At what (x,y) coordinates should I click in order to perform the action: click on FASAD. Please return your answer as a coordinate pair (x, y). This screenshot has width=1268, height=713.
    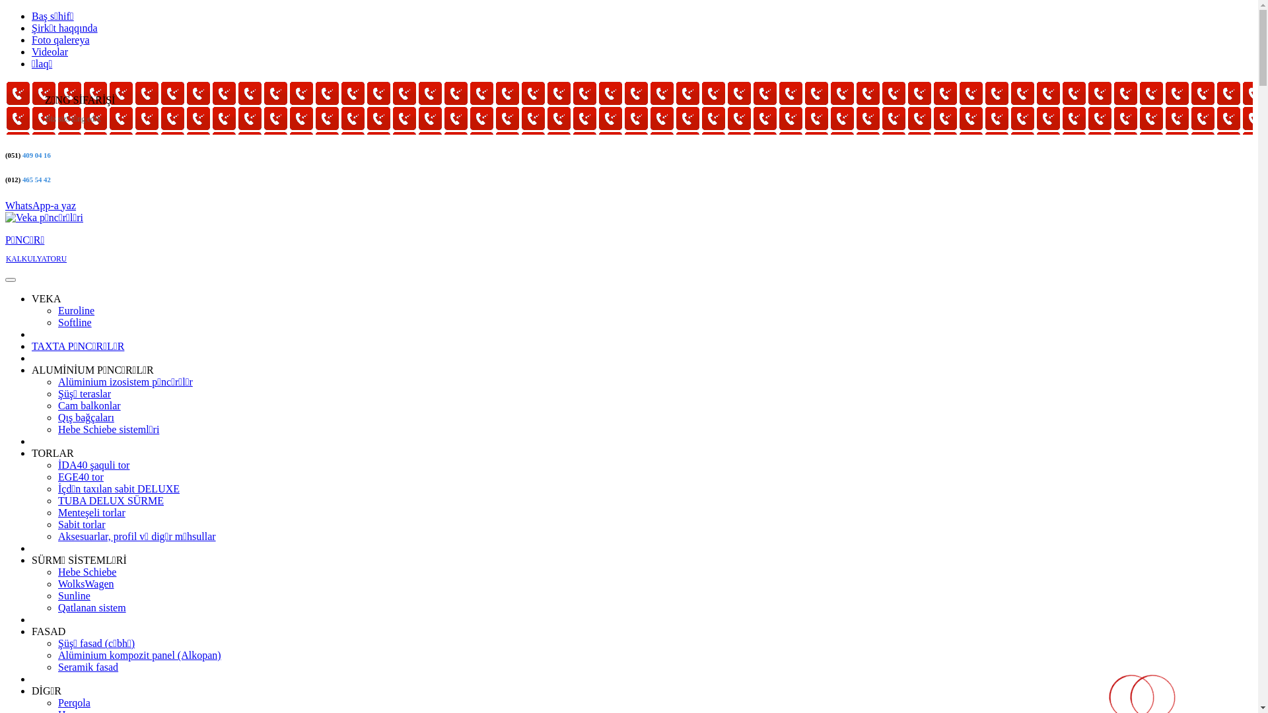
    Looking at the image, I should click on (49, 631).